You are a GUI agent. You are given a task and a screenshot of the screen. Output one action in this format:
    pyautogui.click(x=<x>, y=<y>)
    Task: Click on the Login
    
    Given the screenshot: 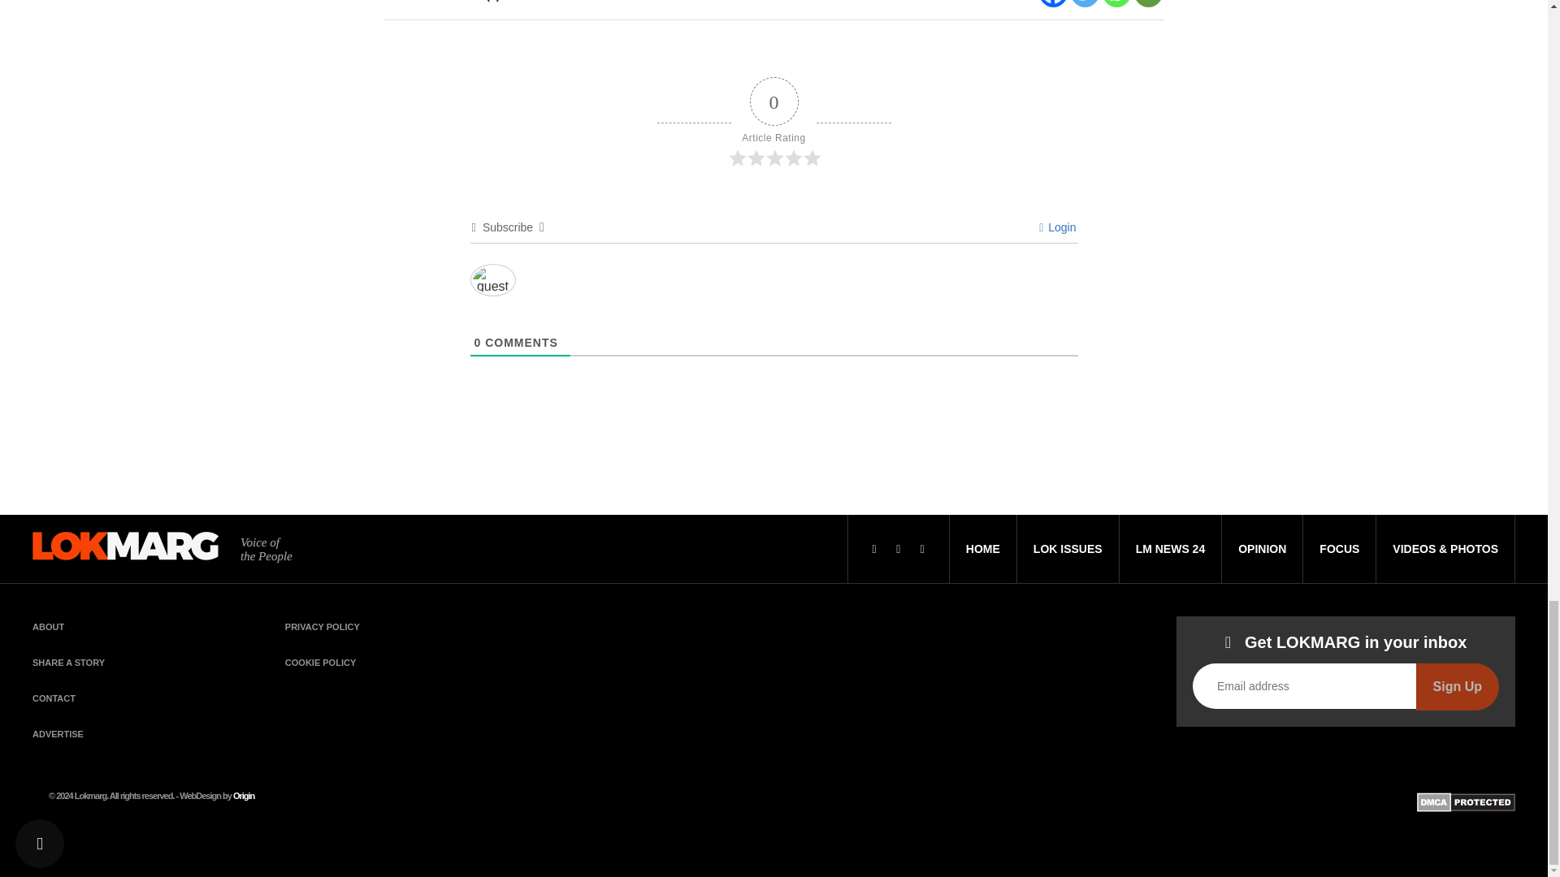 What is the action you would take?
    pyautogui.click(x=1057, y=227)
    